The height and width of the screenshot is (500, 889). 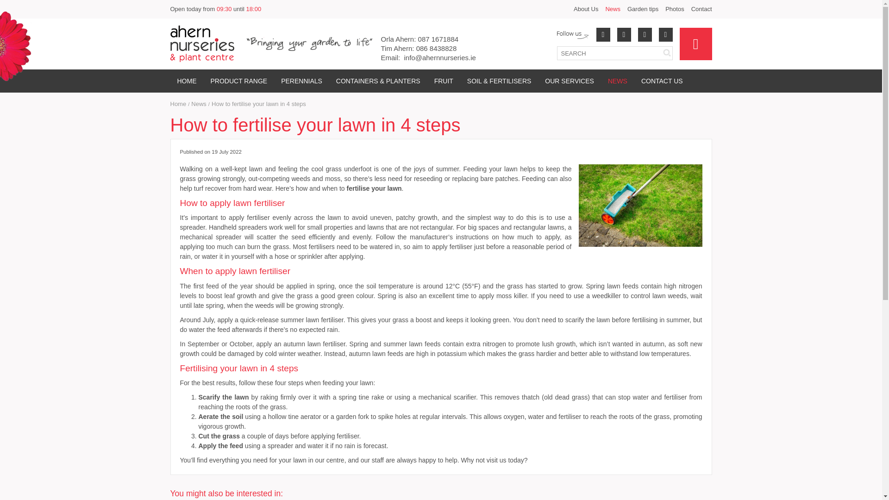 What do you see at coordinates (258, 104) in the screenshot?
I see `How to fertilise your lawn in 4 steps` at bounding box center [258, 104].